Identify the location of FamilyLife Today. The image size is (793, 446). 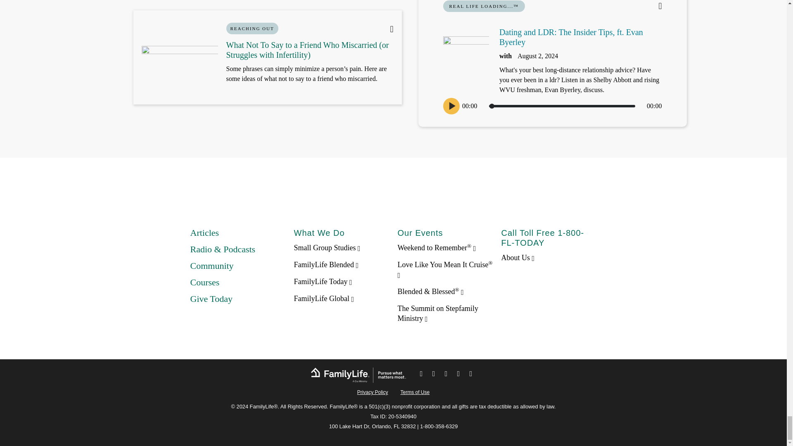
(323, 282).